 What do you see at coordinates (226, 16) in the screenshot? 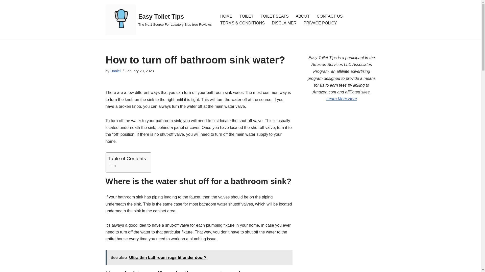
I see `HOME` at bounding box center [226, 16].